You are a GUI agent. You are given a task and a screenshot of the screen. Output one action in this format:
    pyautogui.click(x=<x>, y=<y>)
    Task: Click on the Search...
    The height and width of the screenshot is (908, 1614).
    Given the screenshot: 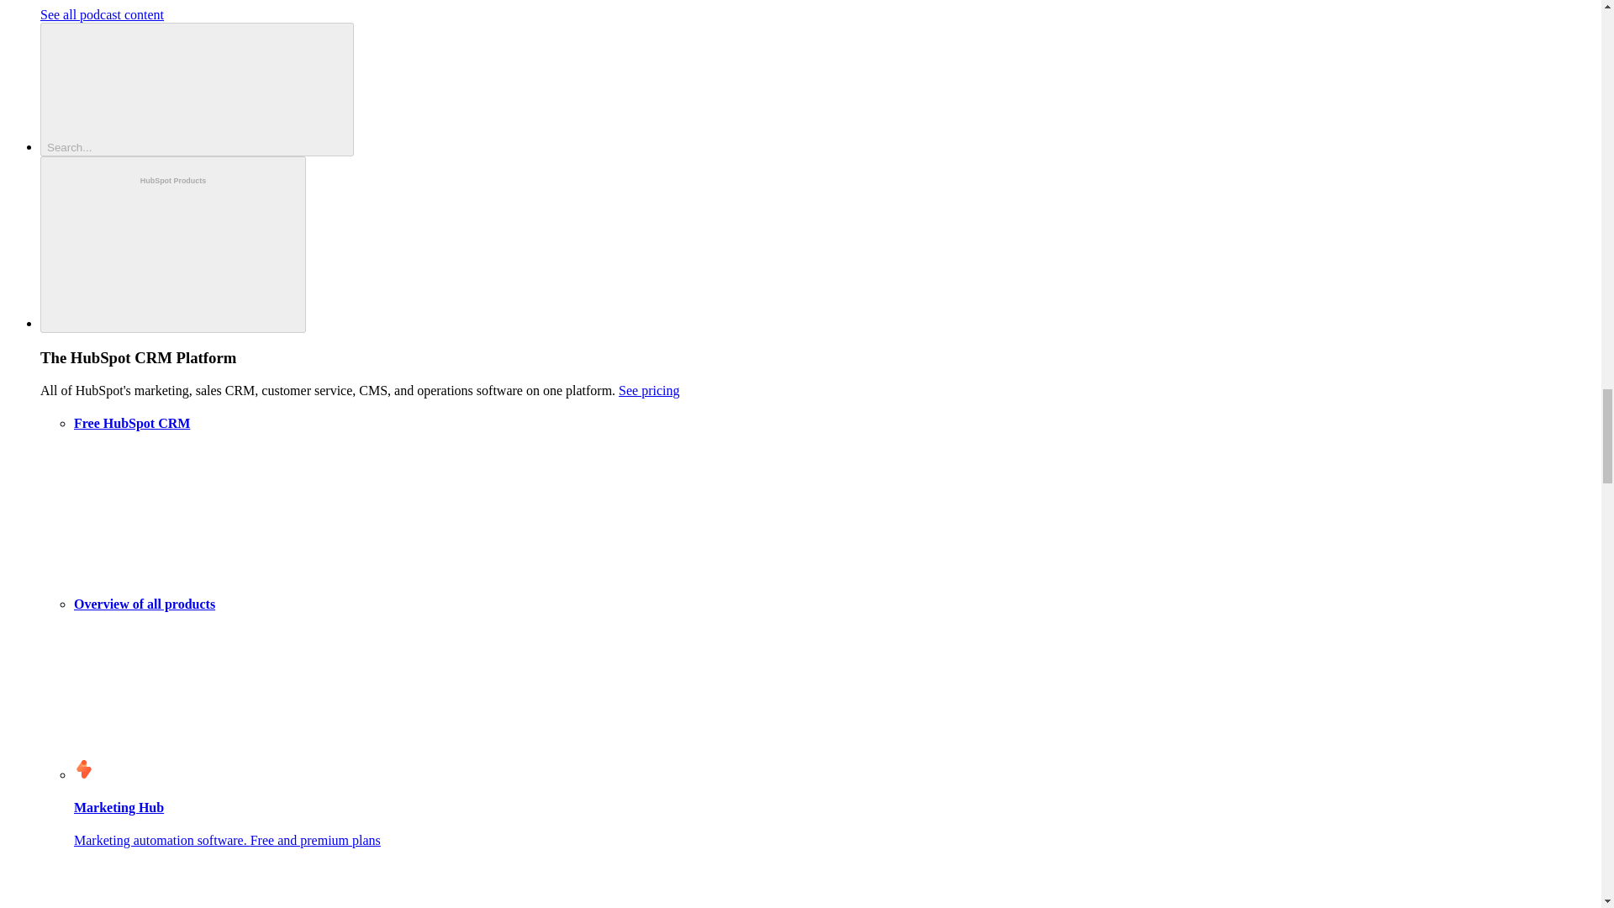 What is the action you would take?
    pyautogui.click(x=197, y=89)
    